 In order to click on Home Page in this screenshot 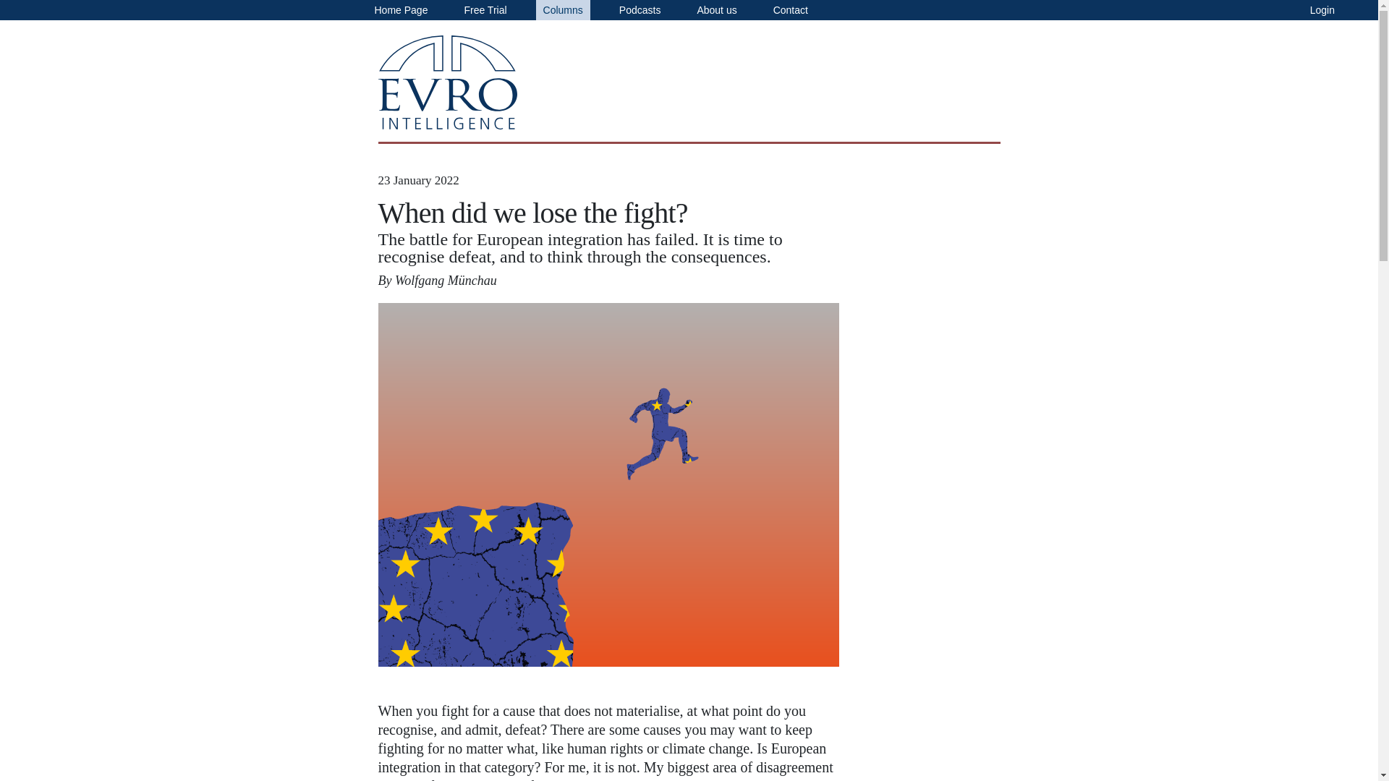, I will do `click(401, 10)`.